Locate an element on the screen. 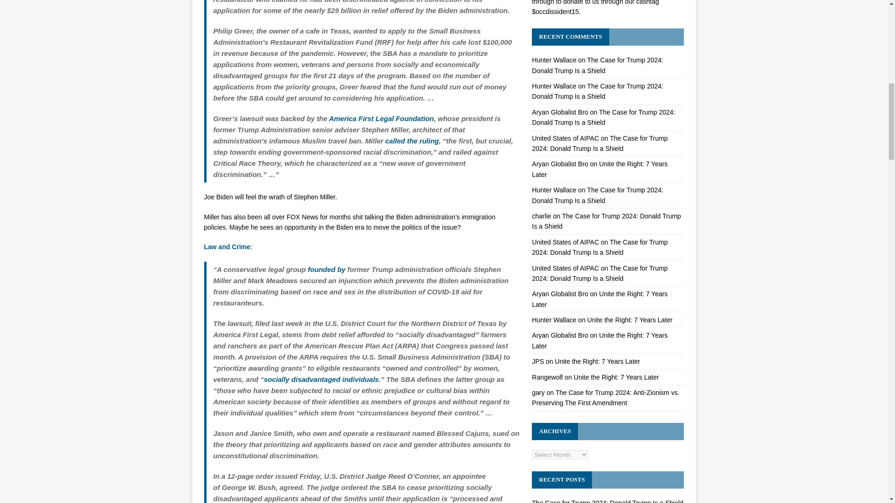 This screenshot has height=503, width=895. America First Legal Foundation is located at coordinates (381, 118).